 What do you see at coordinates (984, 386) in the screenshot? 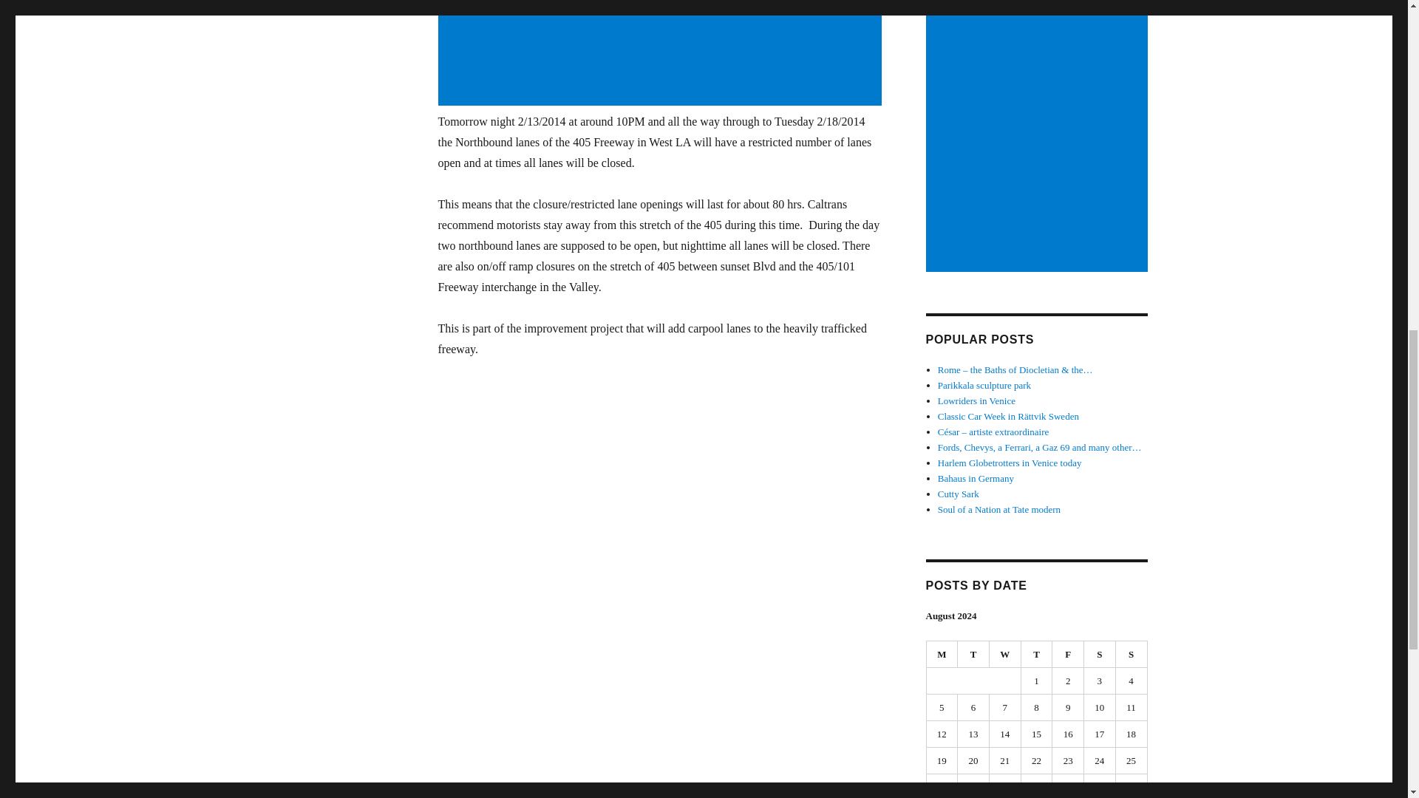
I see `Parikkala sculpture park` at bounding box center [984, 386].